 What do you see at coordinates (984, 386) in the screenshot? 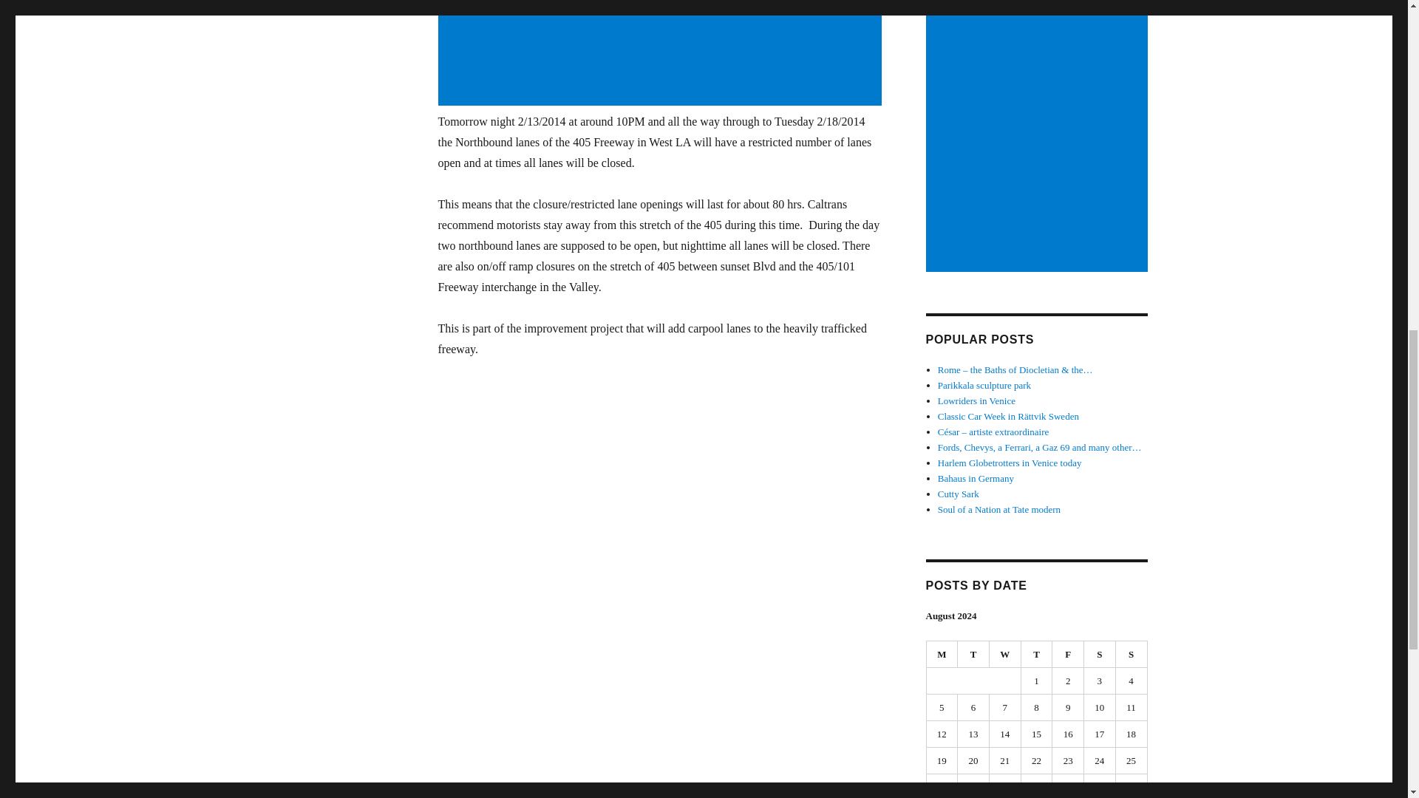
I see `Parikkala sculpture park` at bounding box center [984, 386].